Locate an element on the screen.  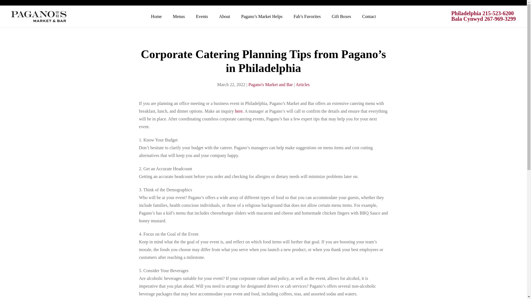
About is located at coordinates (225, 17).